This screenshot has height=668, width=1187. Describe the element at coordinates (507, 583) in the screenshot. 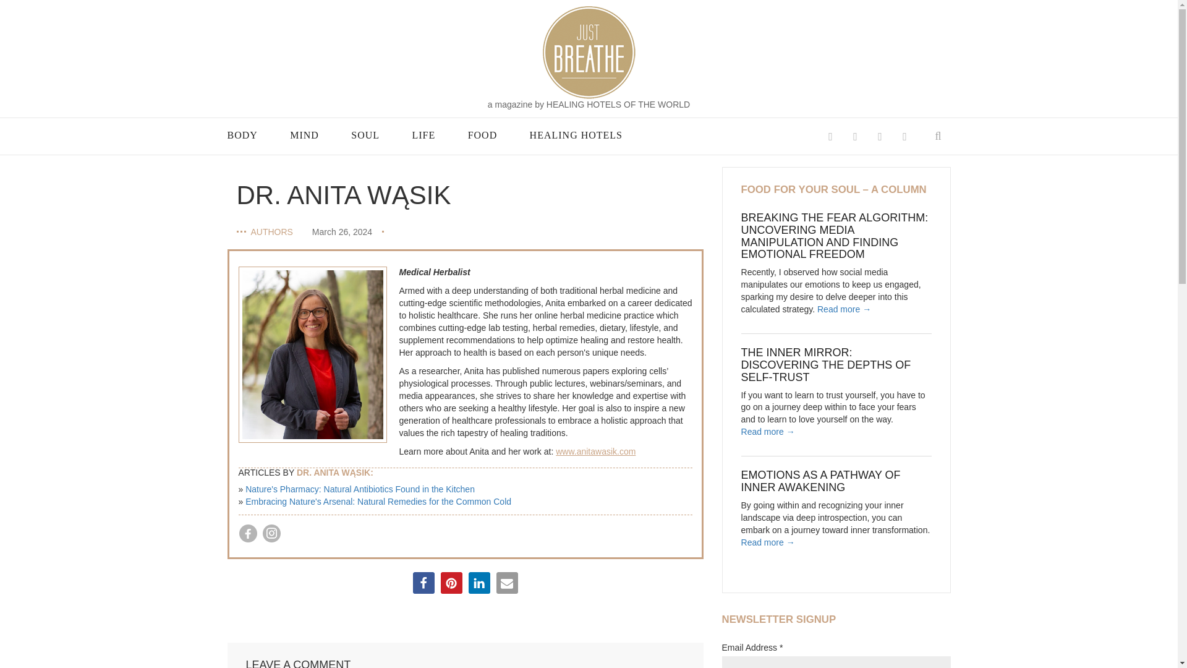

I see `Send by email` at that location.